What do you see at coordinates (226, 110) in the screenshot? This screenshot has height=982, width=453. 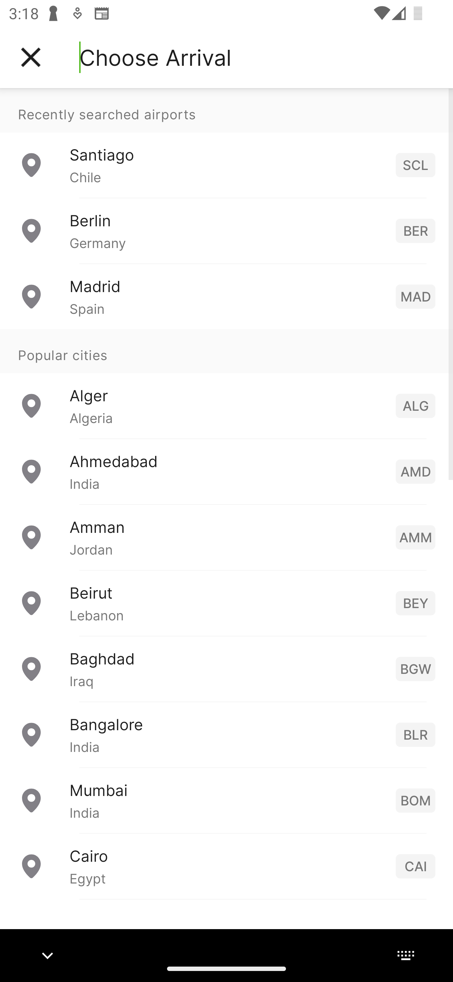 I see `Recently searched airports` at bounding box center [226, 110].